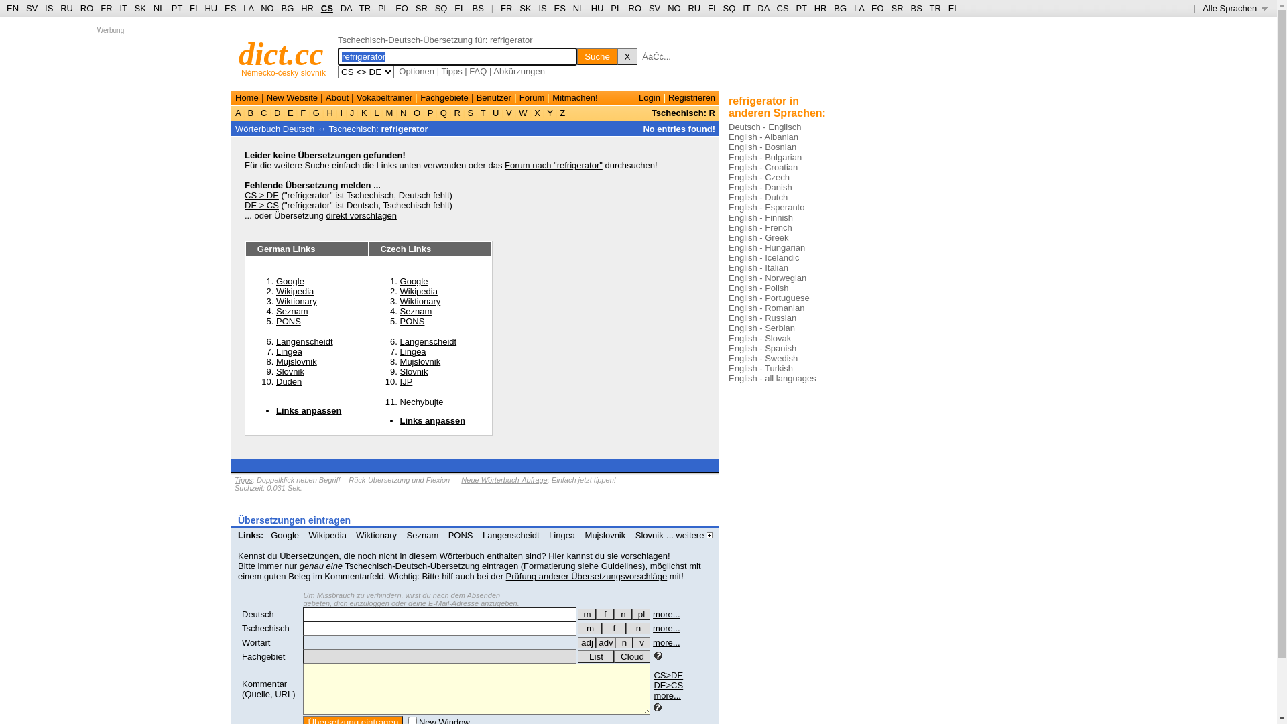 The width and height of the screenshot is (1287, 724). What do you see at coordinates (524, 113) in the screenshot?
I see `W` at bounding box center [524, 113].